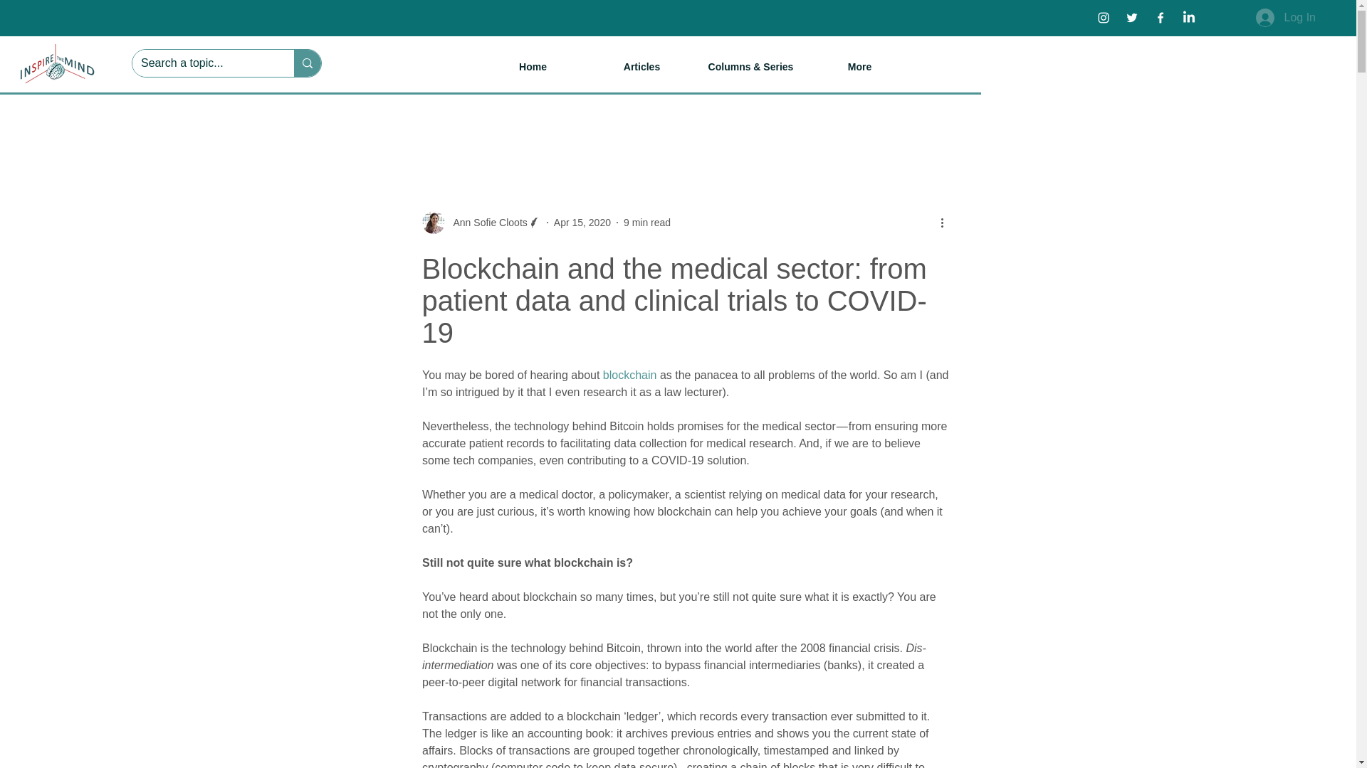  Describe the element at coordinates (641, 67) in the screenshot. I see `Articles` at that location.